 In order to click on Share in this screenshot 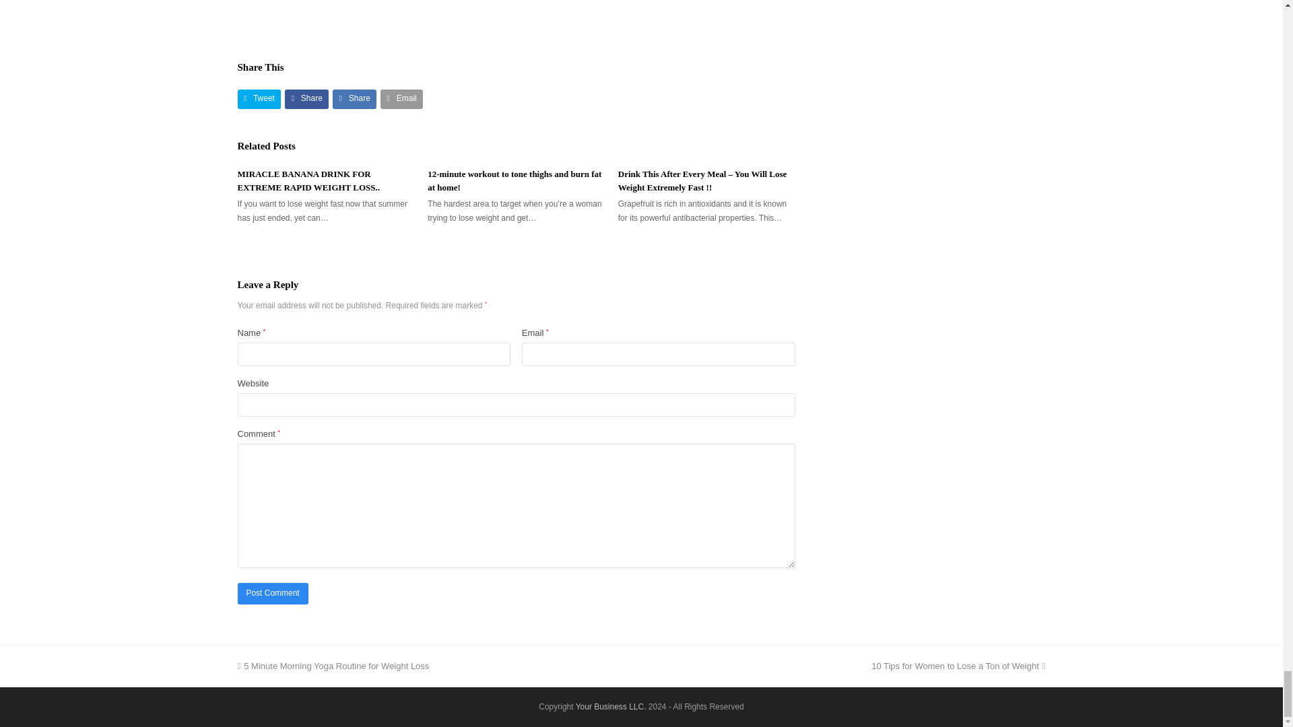, I will do `click(306, 99)`.